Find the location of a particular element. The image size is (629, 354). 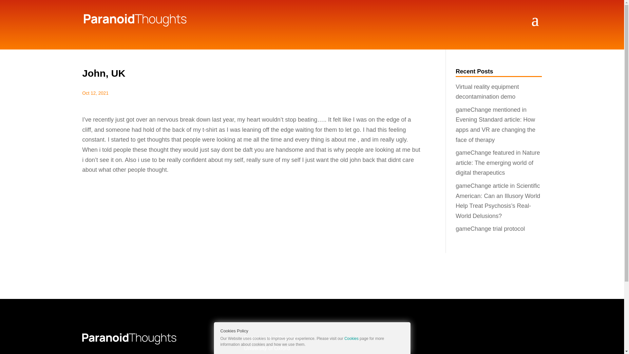

Cookies is located at coordinates (351, 339).